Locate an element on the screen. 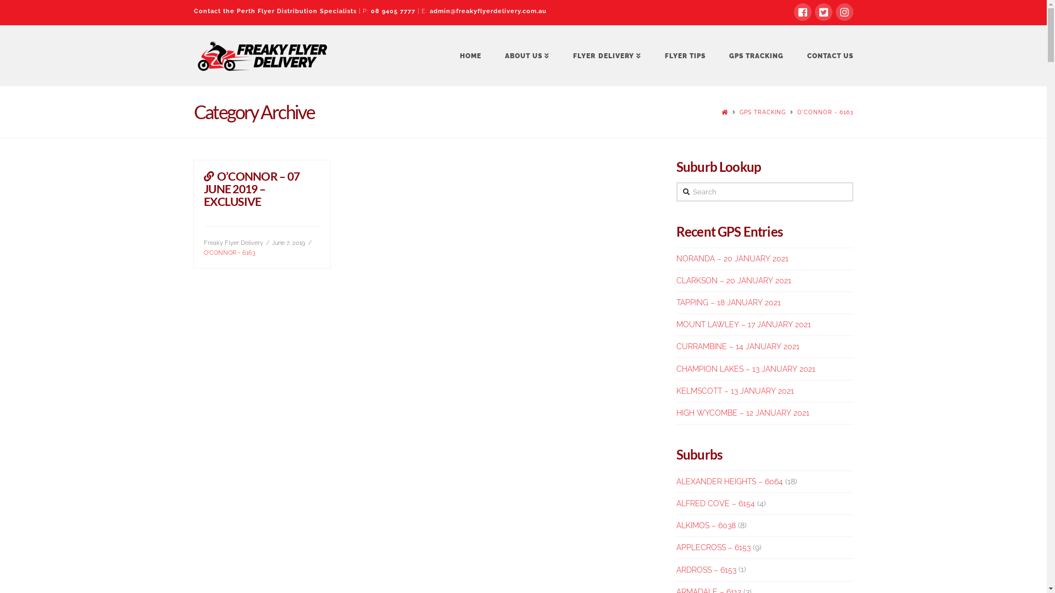 The width and height of the screenshot is (1055, 593). Instagram is located at coordinates (844, 12).